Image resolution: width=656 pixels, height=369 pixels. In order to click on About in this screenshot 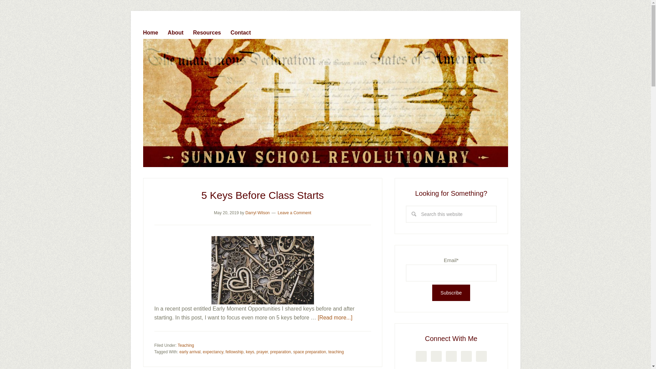, I will do `click(180, 31)`.